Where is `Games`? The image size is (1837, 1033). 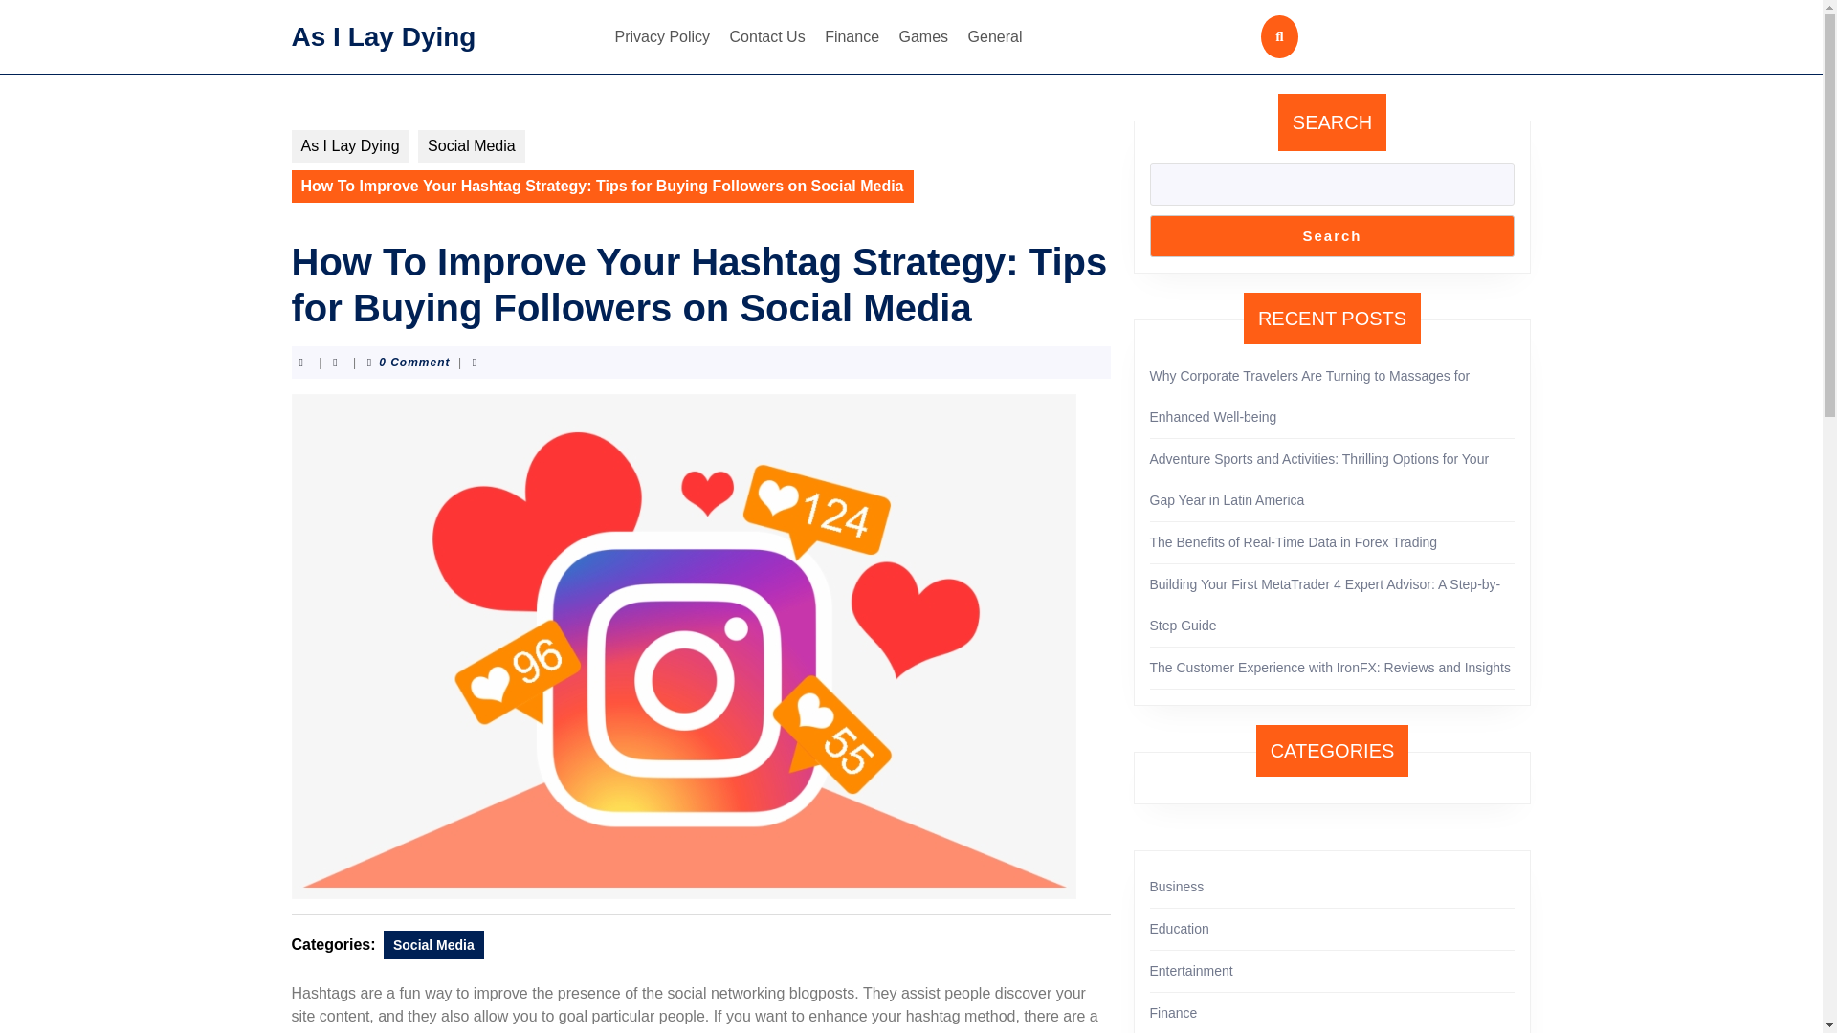
Games is located at coordinates (924, 36).